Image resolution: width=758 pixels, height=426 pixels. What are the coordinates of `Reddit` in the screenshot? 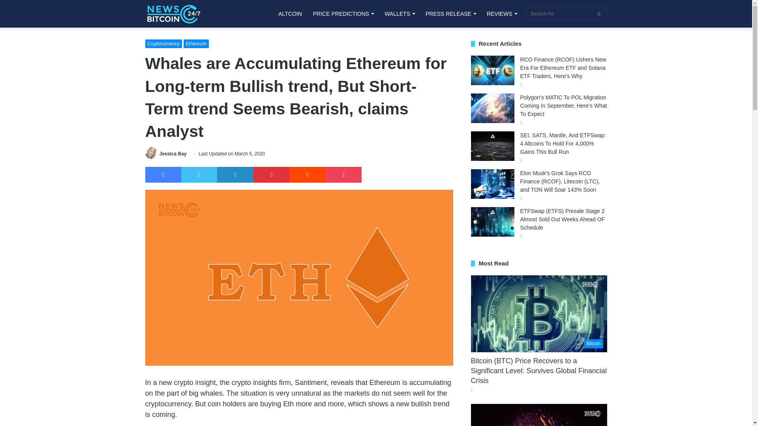 It's located at (307, 175).